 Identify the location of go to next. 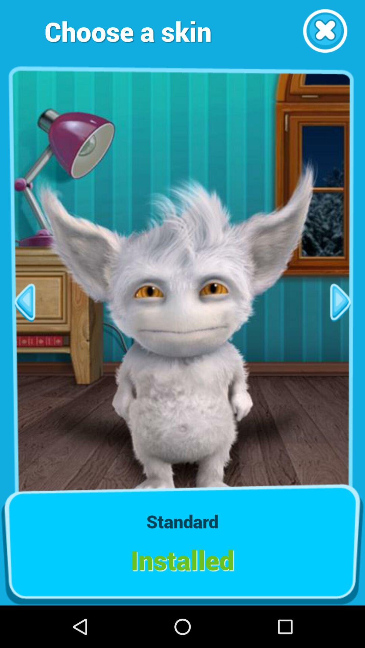
(340, 302).